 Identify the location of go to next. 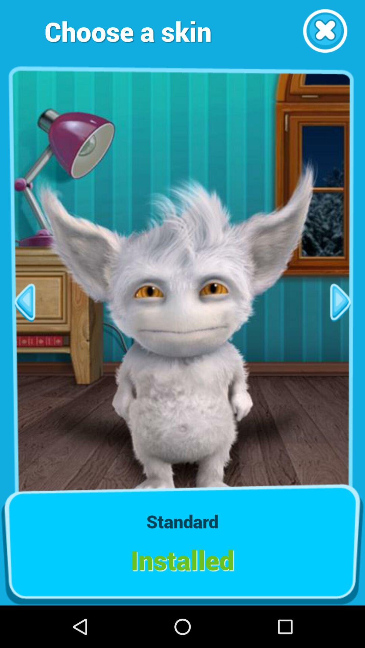
(340, 302).